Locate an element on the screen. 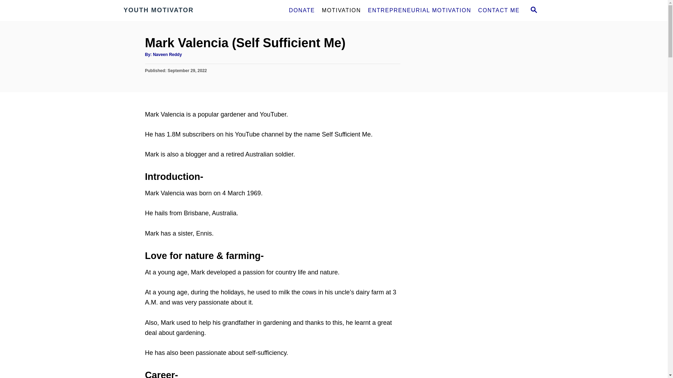  CONTACT ME is located at coordinates (498, 10).